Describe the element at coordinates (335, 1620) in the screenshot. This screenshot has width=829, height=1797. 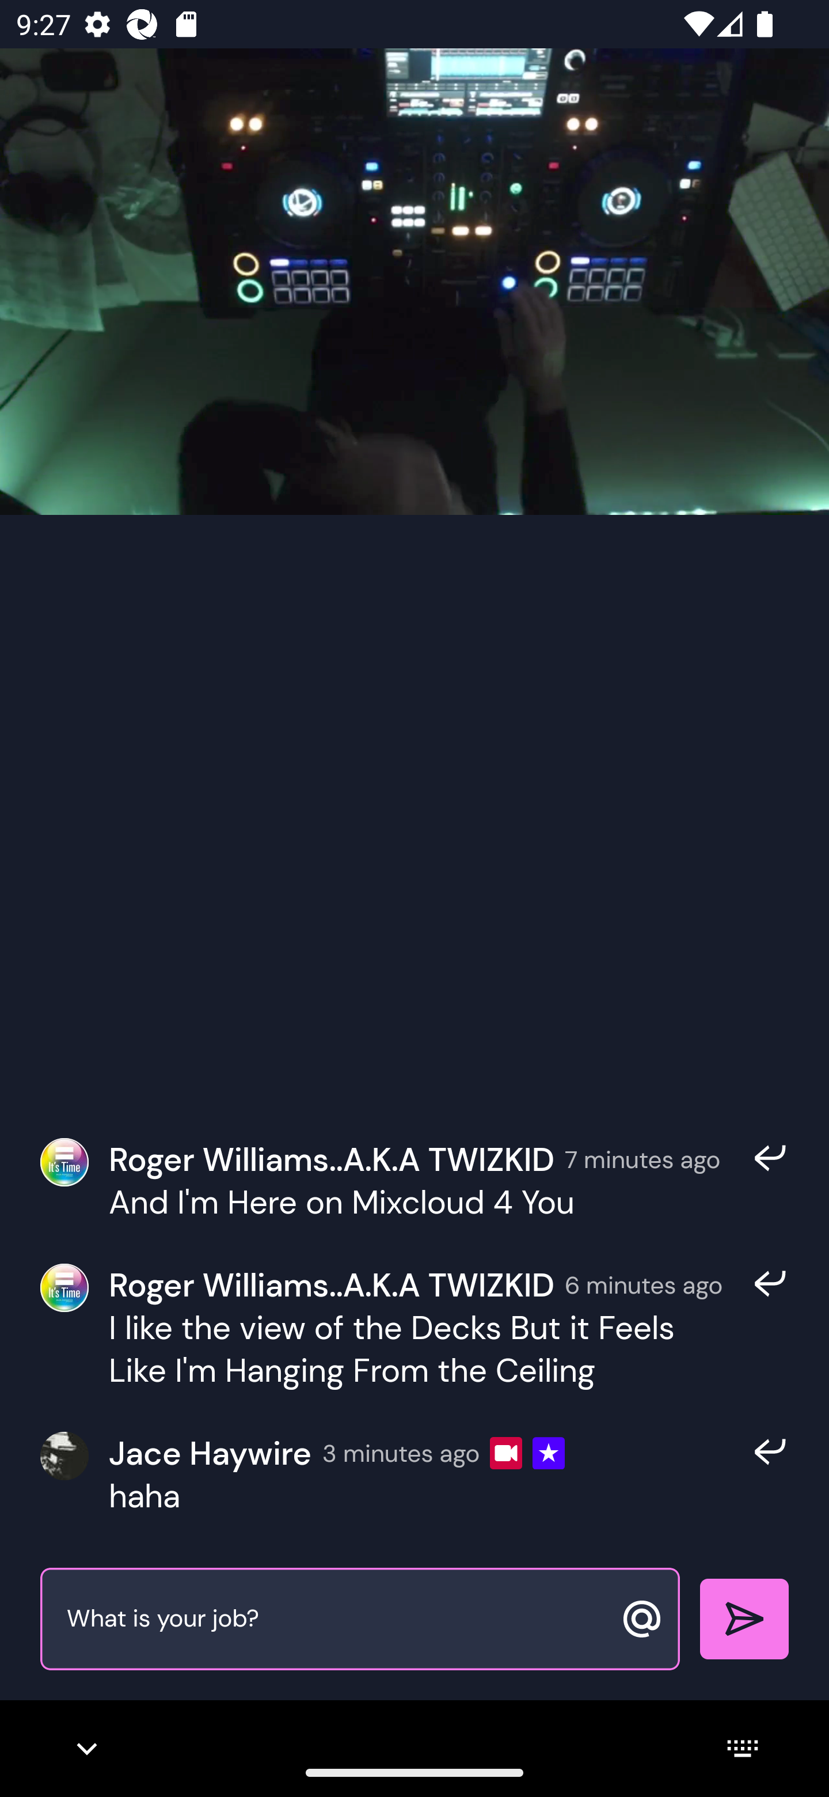
I see `What is your job?` at that location.